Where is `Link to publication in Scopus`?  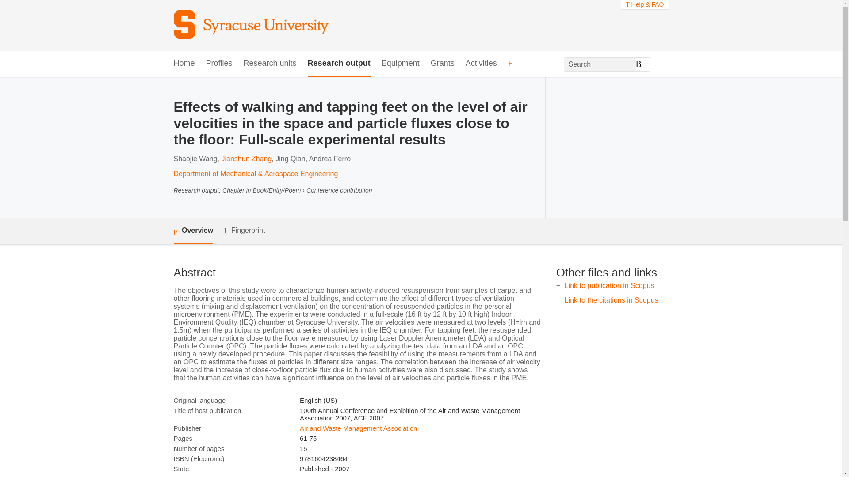 Link to publication in Scopus is located at coordinates (609, 285).